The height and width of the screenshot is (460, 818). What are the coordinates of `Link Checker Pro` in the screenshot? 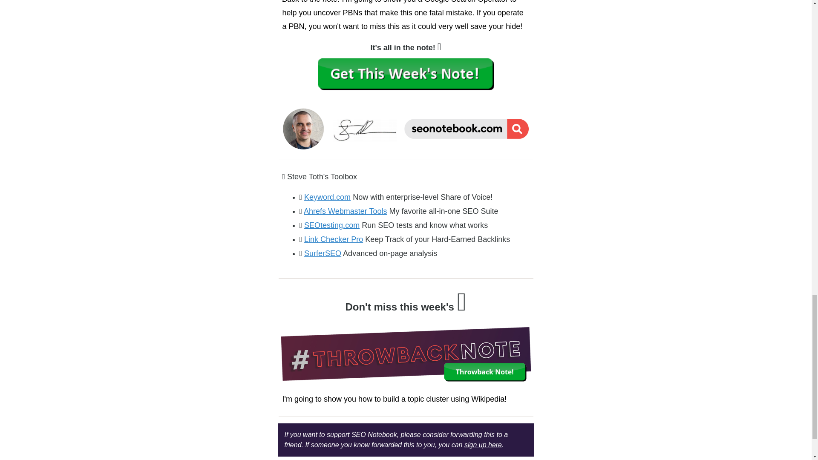 It's located at (334, 239).